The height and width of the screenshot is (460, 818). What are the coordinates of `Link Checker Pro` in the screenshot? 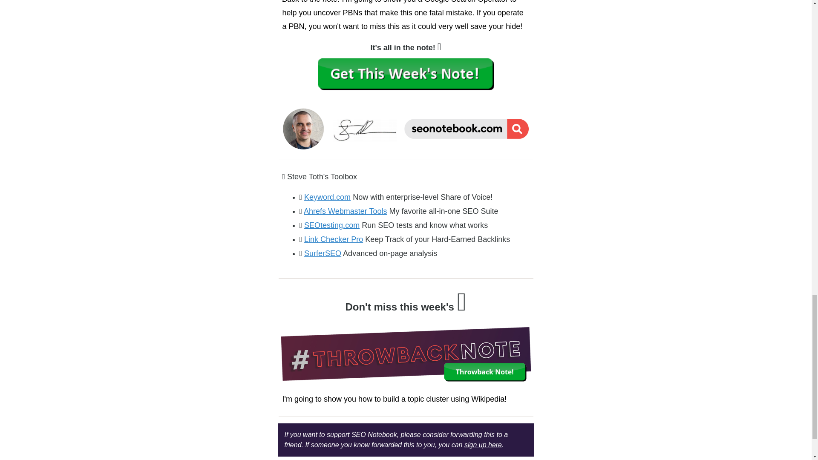 It's located at (334, 239).